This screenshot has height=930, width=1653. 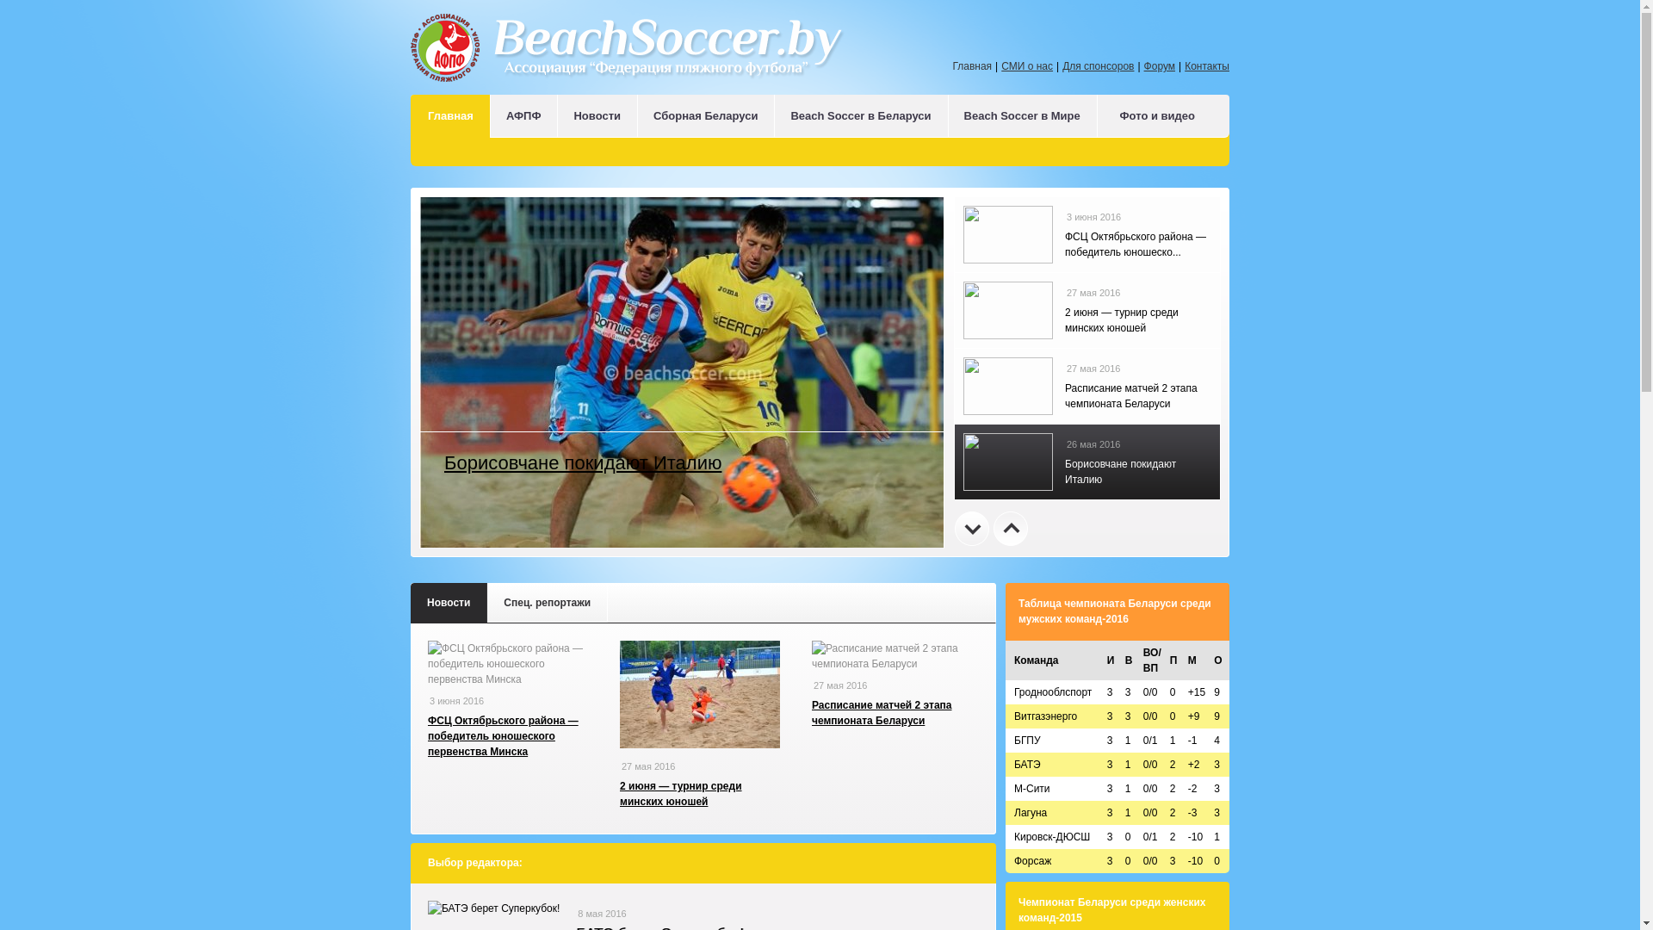 What do you see at coordinates (1182, 34) in the screenshot?
I see `Facebook` at bounding box center [1182, 34].